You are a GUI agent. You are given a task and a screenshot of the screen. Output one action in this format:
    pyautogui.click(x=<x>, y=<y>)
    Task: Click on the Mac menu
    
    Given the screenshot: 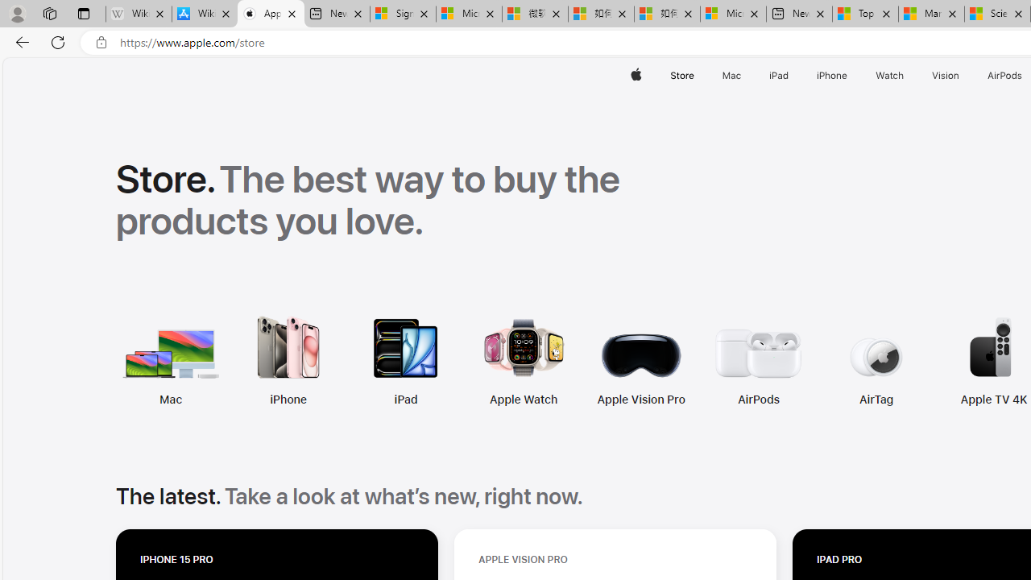 What is the action you would take?
    pyautogui.click(x=743, y=76)
    